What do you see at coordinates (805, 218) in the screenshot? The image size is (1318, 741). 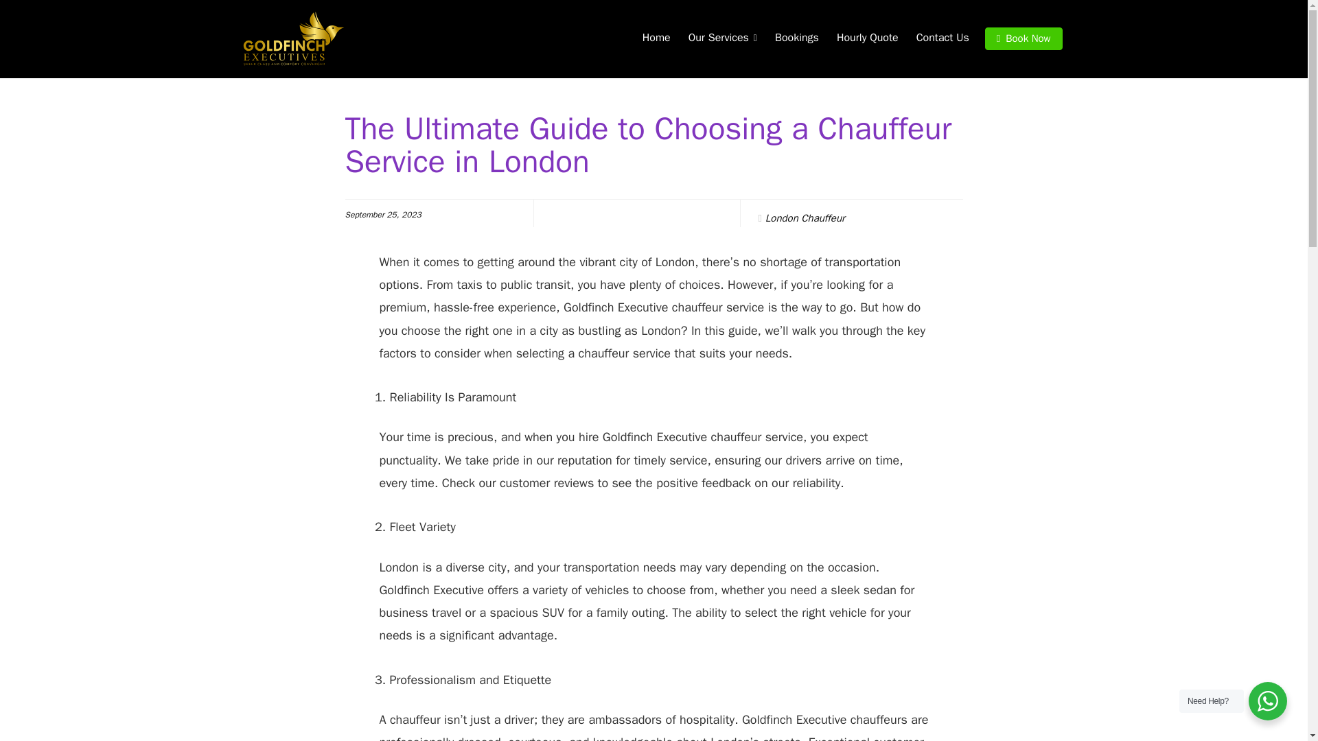 I see `London Chauffeur` at bounding box center [805, 218].